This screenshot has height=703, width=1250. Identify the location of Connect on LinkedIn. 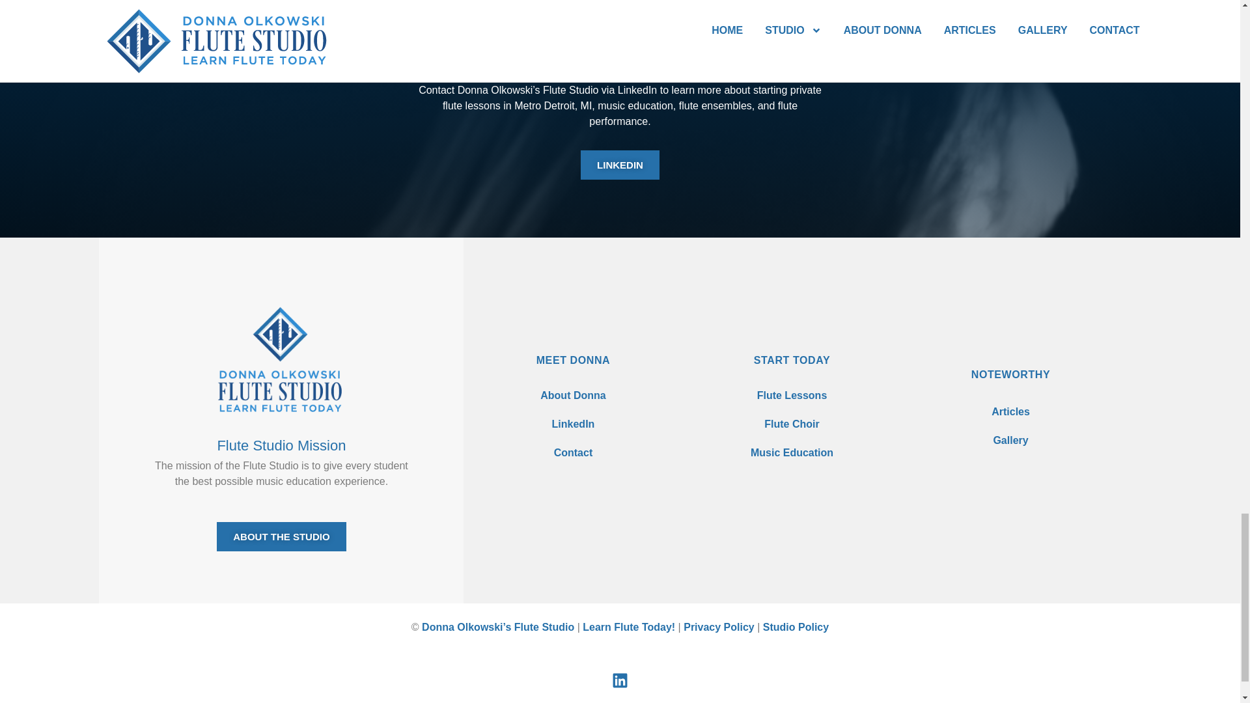
(573, 424).